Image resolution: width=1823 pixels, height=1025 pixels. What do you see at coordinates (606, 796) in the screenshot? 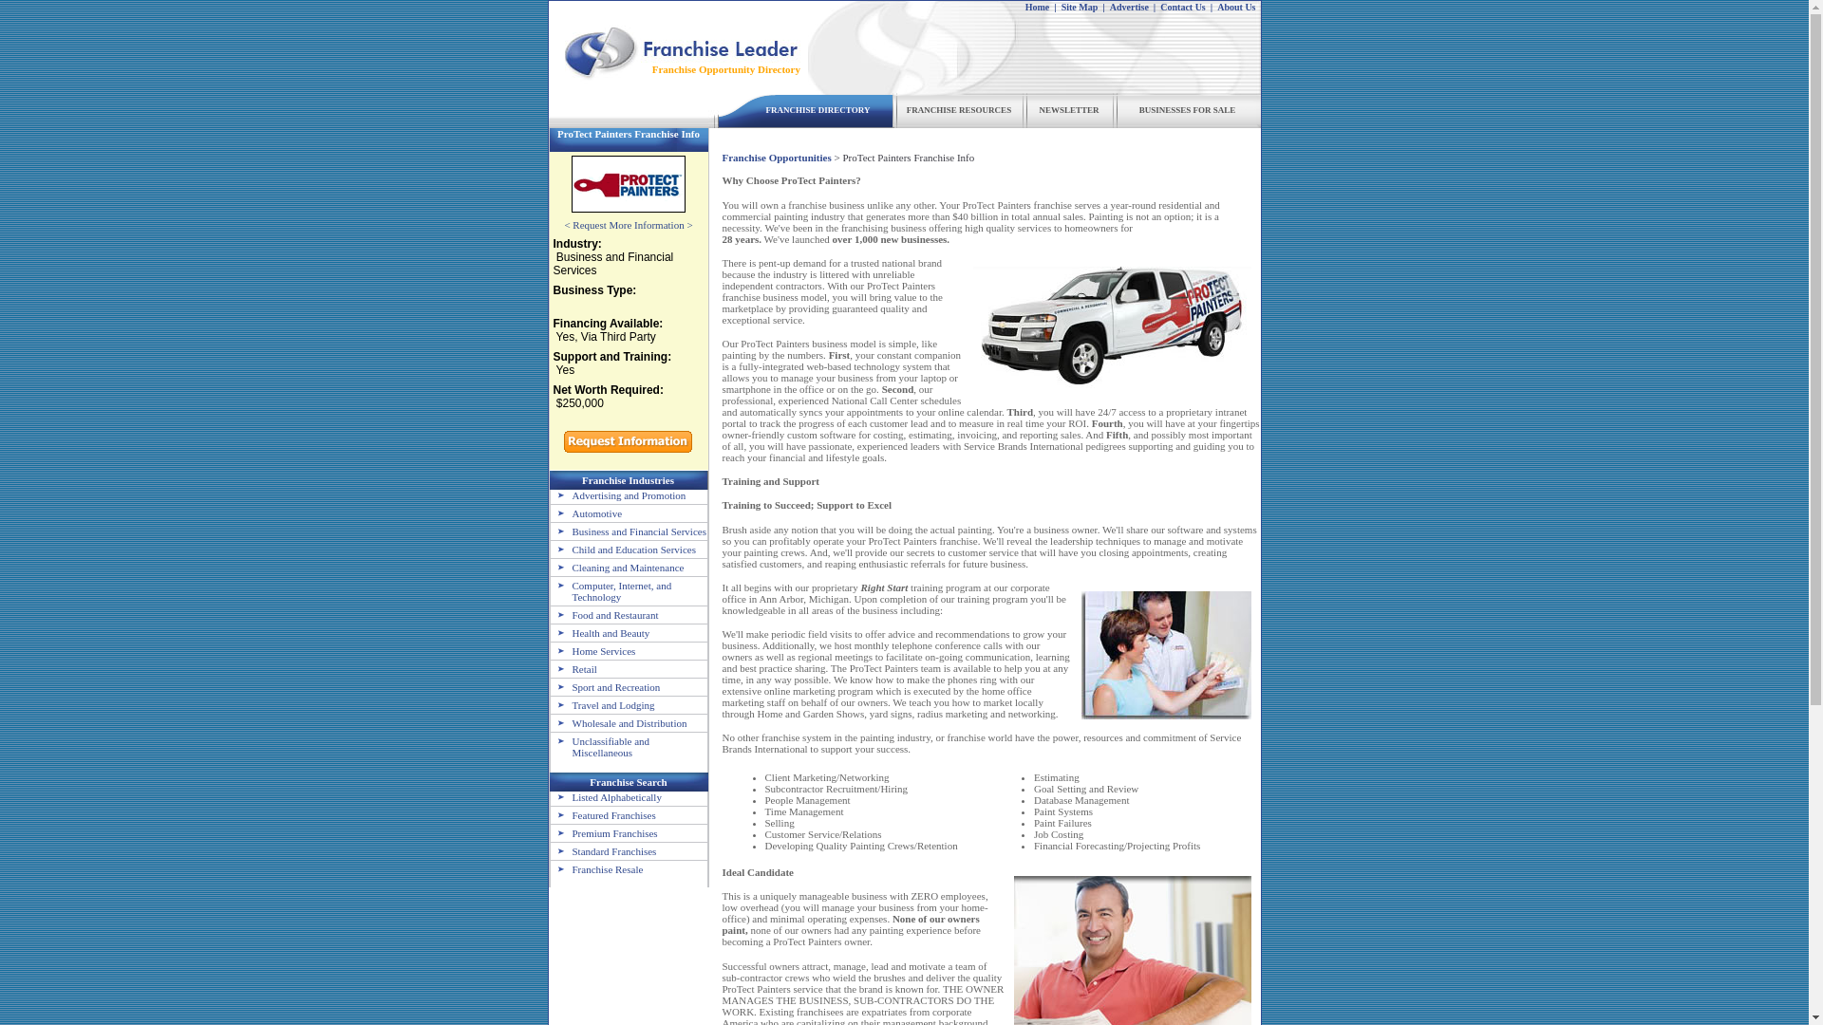
I see `Listed Alphabetically` at bounding box center [606, 796].